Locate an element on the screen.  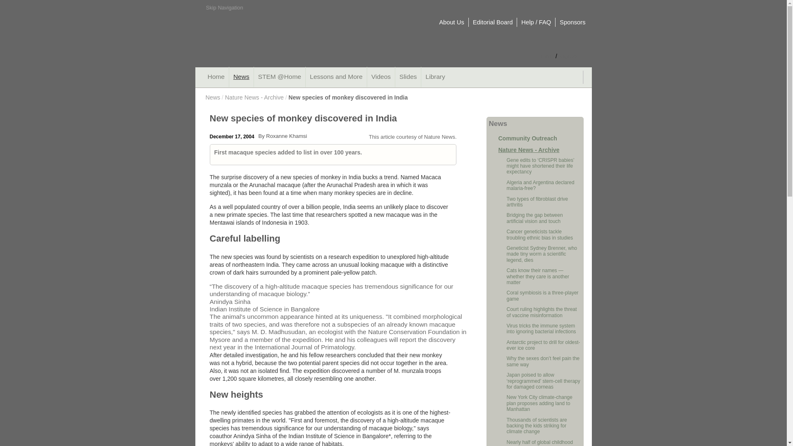
Skip Navigation, go directly to page content. is located at coordinates (224, 7).